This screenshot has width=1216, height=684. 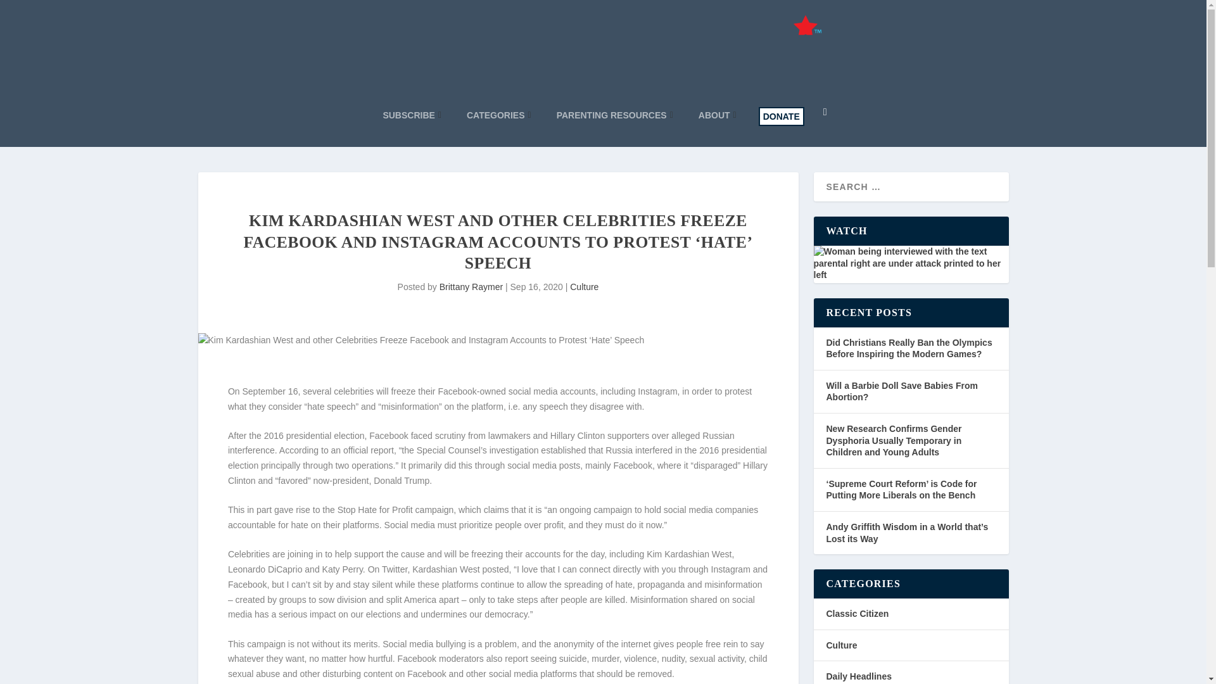 I want to click on Posts by Brittany Raymer, so click(x=471, y=286).